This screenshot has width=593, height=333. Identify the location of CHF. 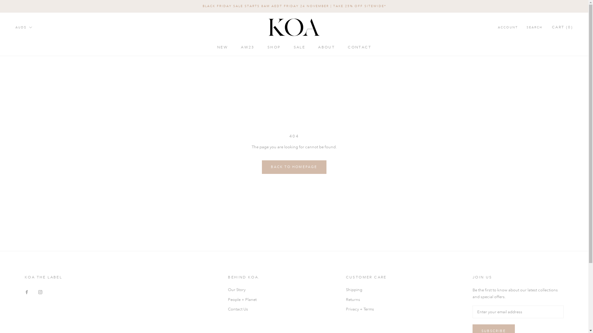
(35, 203).